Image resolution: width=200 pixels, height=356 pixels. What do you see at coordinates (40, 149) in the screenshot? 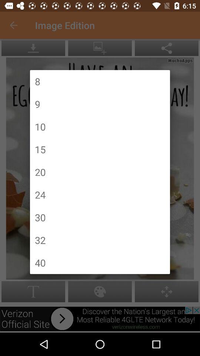
I see `tap icon above the 20 icon` at bounding box center [40, 149].